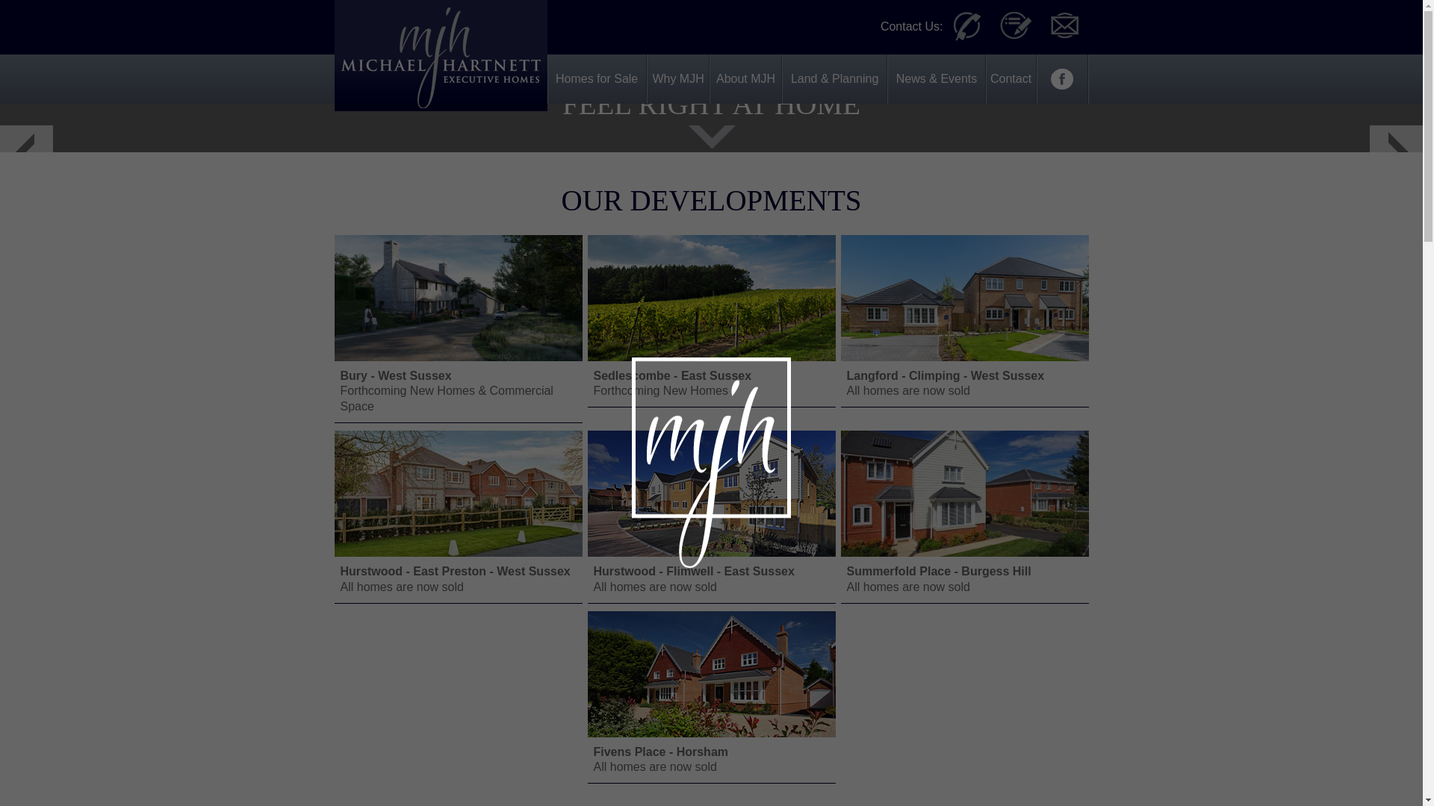 This screenshot has width=1434, height=806. Describe the element at coordinates (1015, 27) in the screenshot. I see `Contact Form` at that location.